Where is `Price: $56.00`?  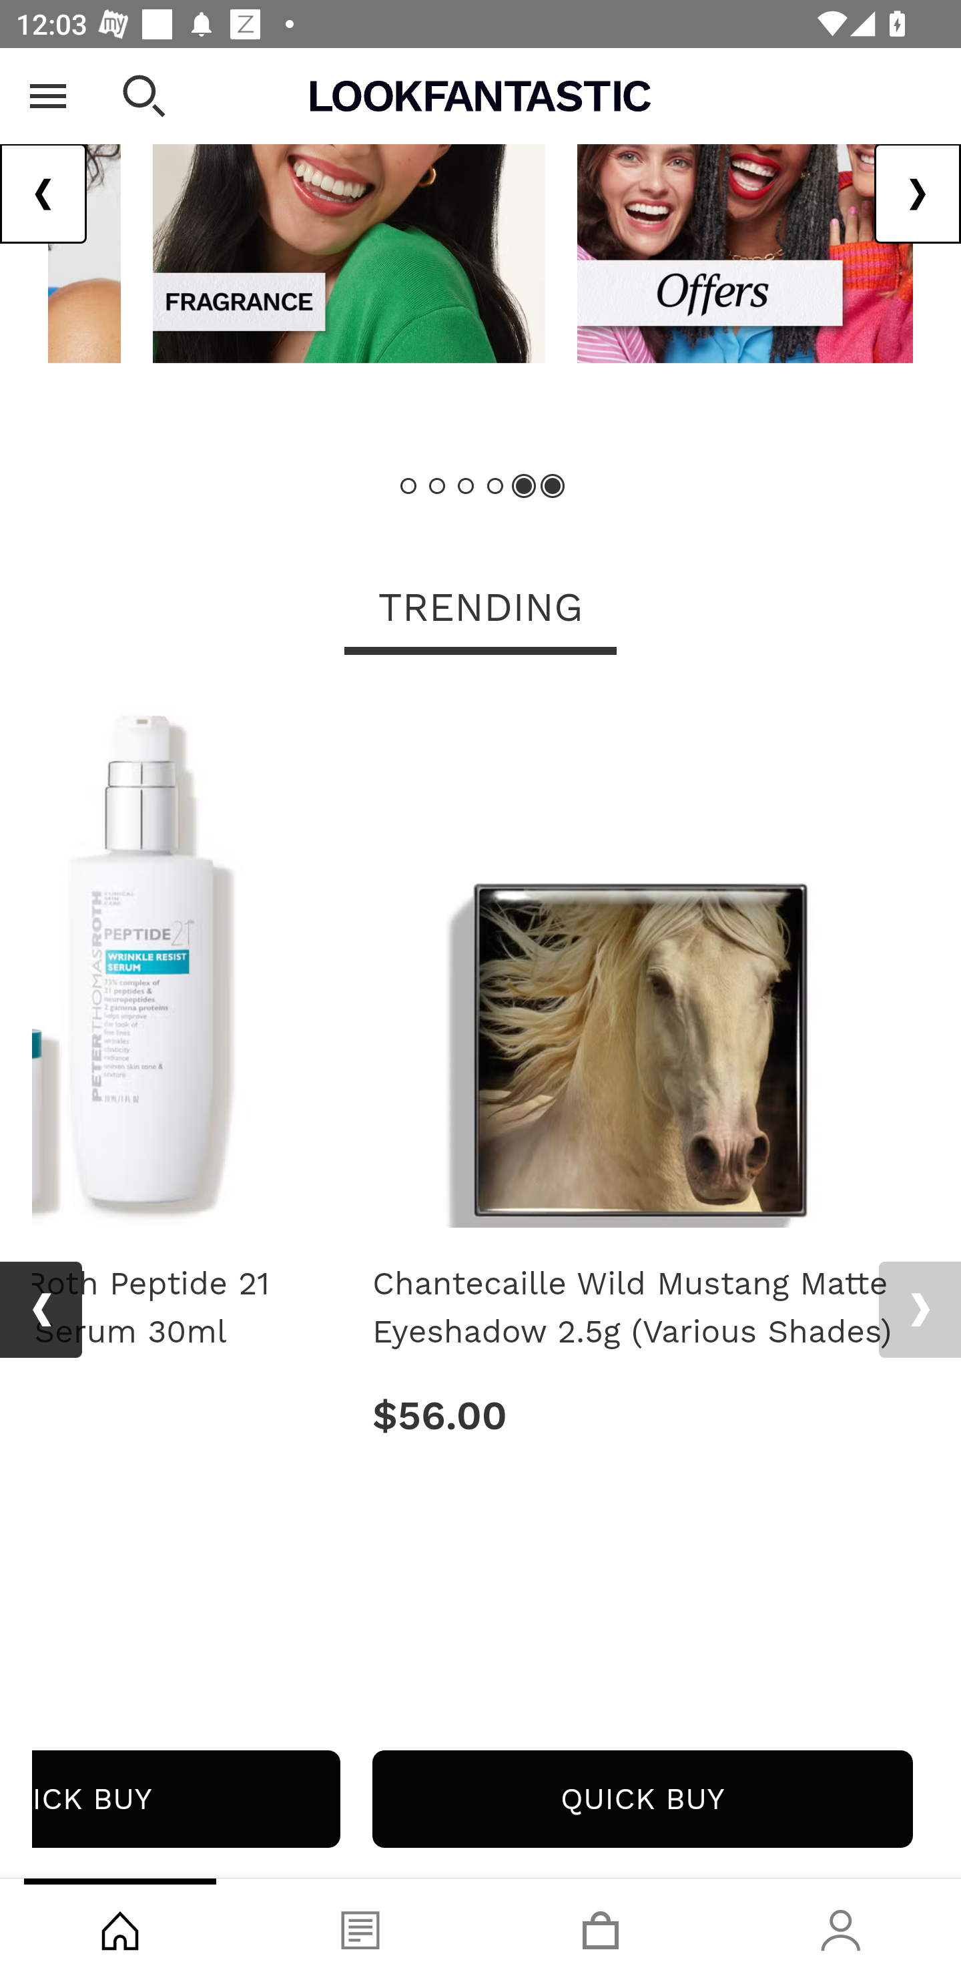
Price: $56.00 is located at coordinates (643, 1417).